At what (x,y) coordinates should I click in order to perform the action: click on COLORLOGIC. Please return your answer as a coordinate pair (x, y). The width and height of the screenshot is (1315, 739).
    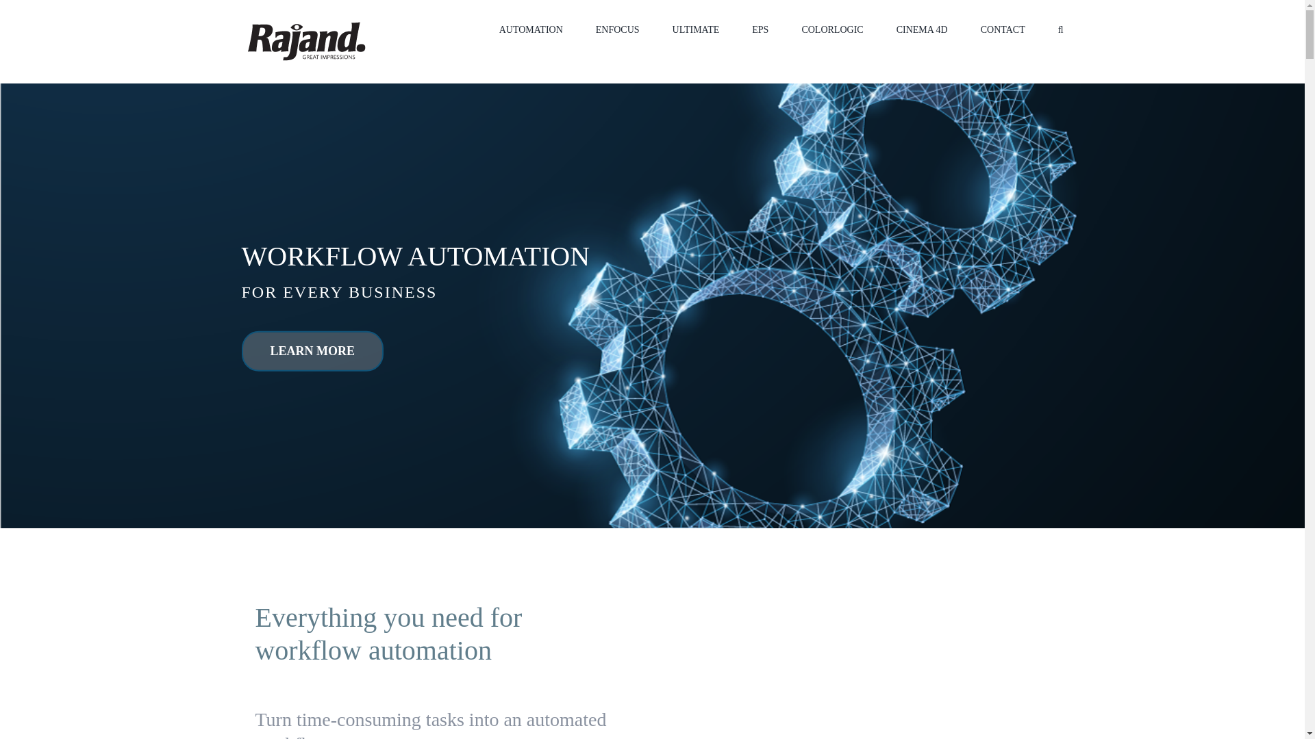
    Looking at the image, I should click on (831, 29).